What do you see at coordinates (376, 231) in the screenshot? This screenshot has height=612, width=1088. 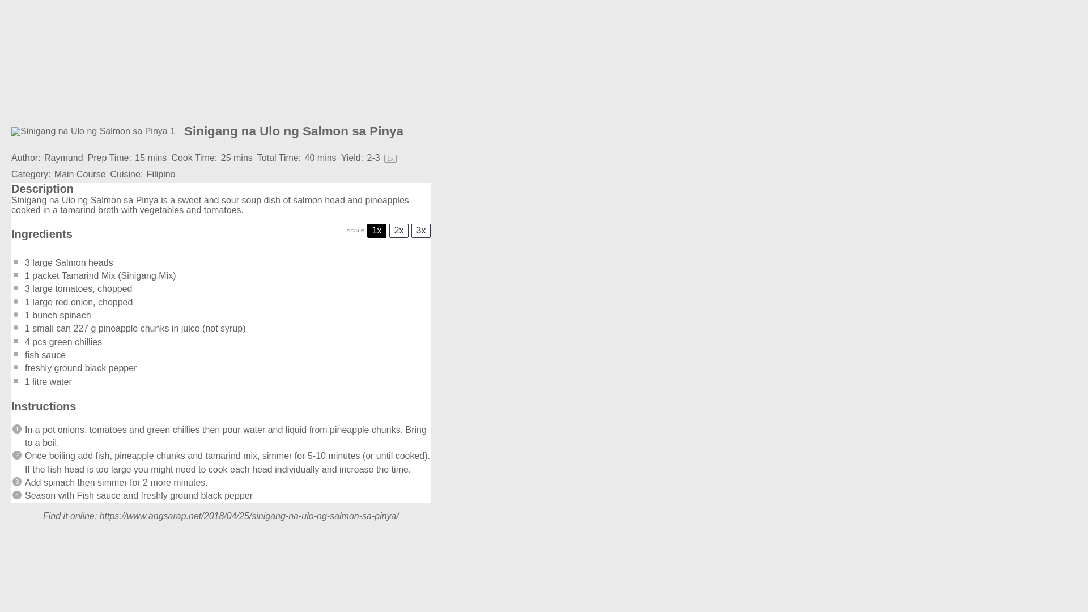 I see `1x` at bounding box center [376, 231].